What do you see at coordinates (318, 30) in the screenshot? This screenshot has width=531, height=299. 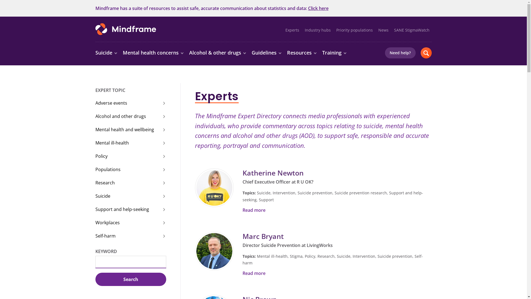 I see `Industry hubs` at bounding box center [318, 30].